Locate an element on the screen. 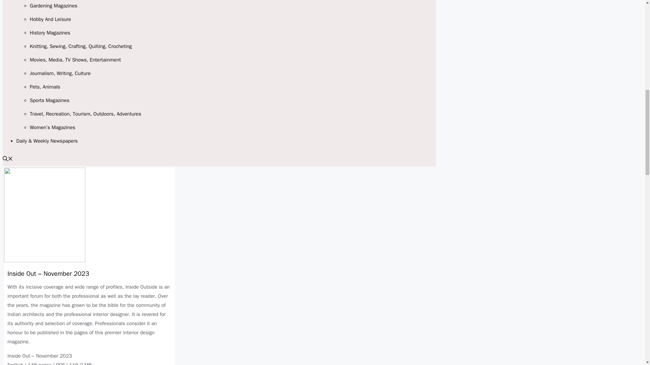 This screenshot has height=365, width=650. Movies, Media, TV Shows, Entertainment is located at coordinates (75, 59).